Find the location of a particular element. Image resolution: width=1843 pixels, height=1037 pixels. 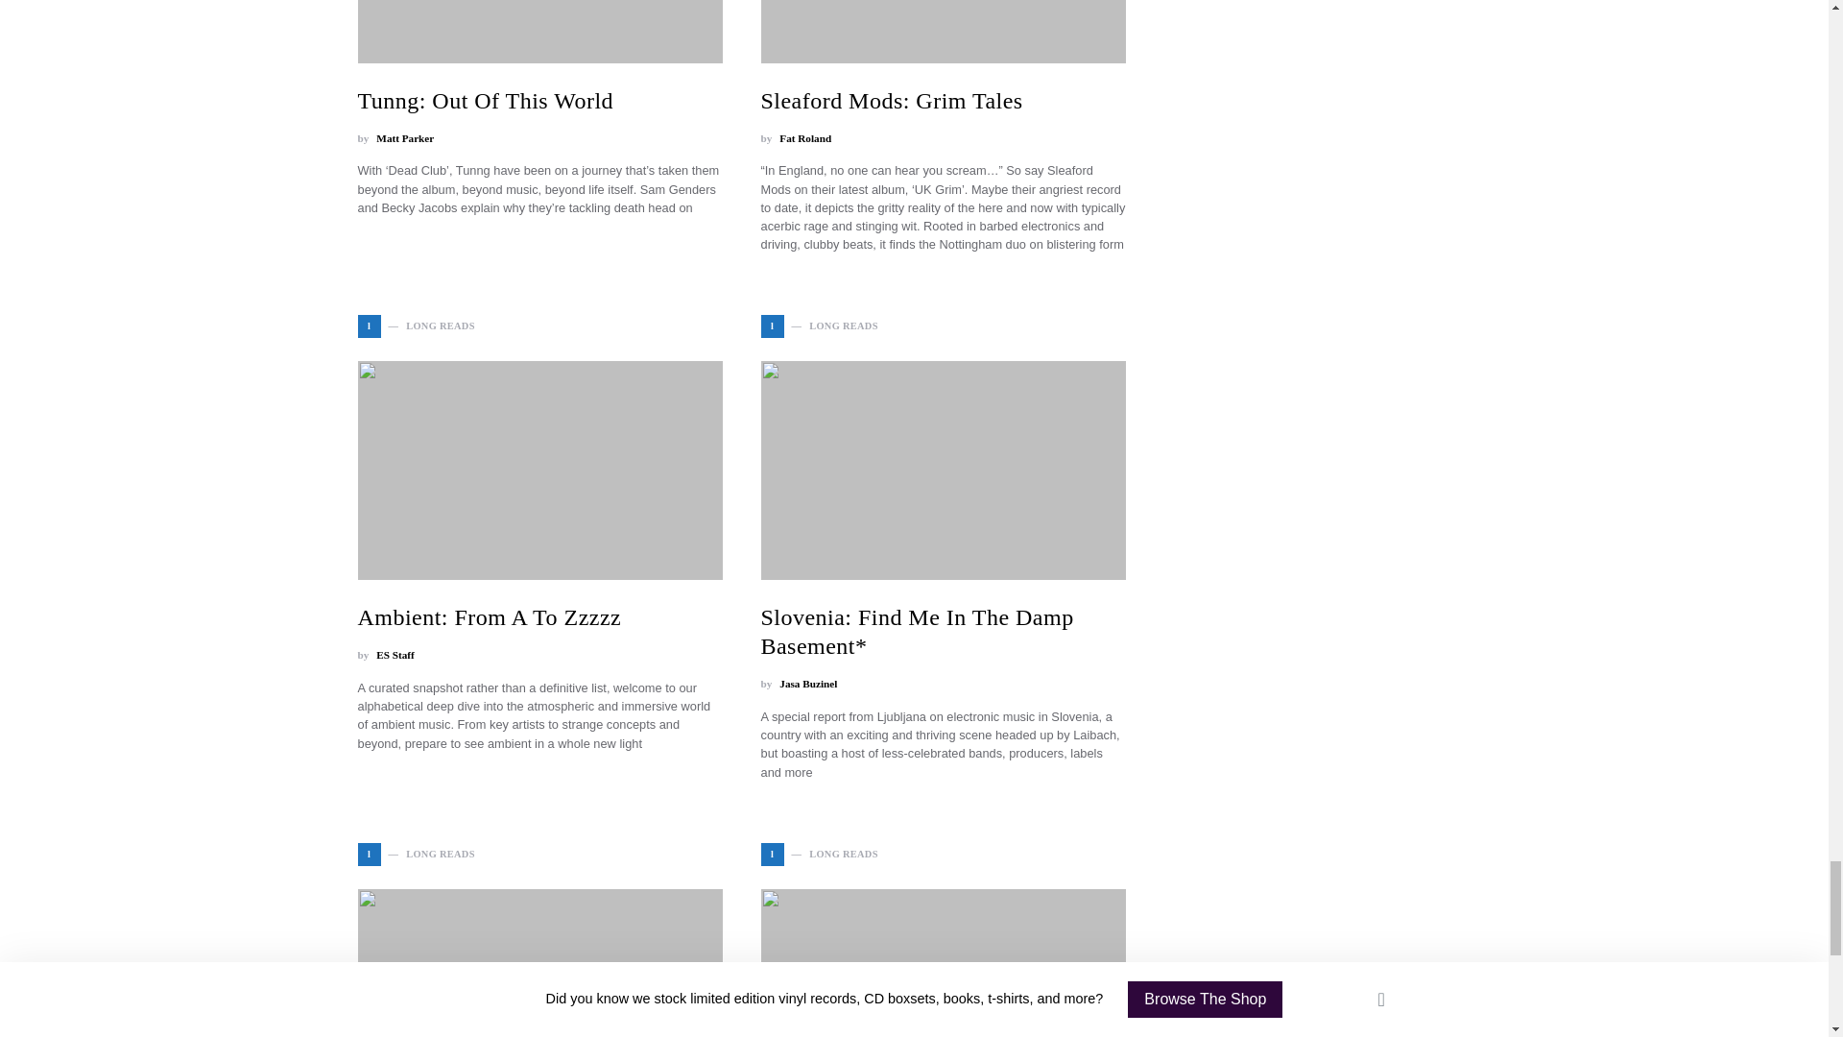

View all posts by Fat Roland is located at coordinates (804, 138).